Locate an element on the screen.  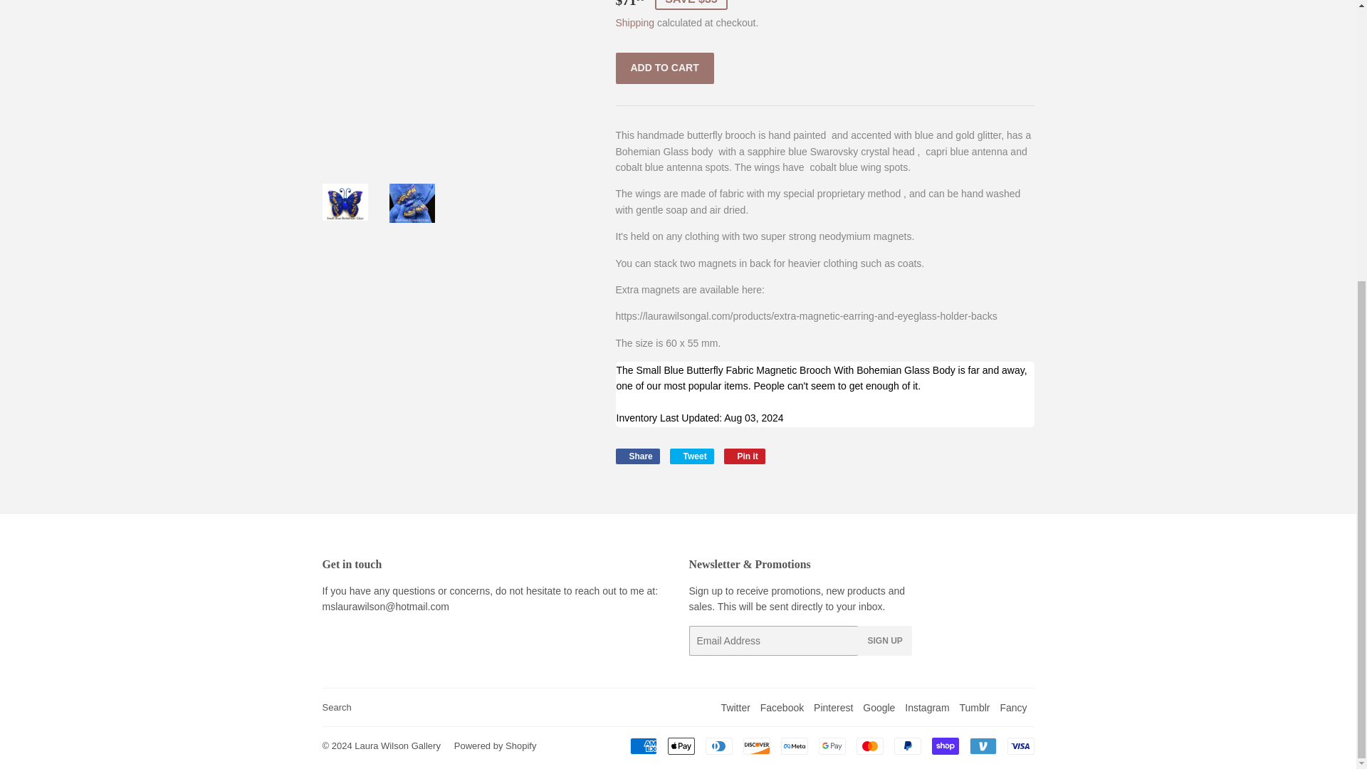
Laura Wilson Gallery  on Facebook is located at coordinates (782, 708).